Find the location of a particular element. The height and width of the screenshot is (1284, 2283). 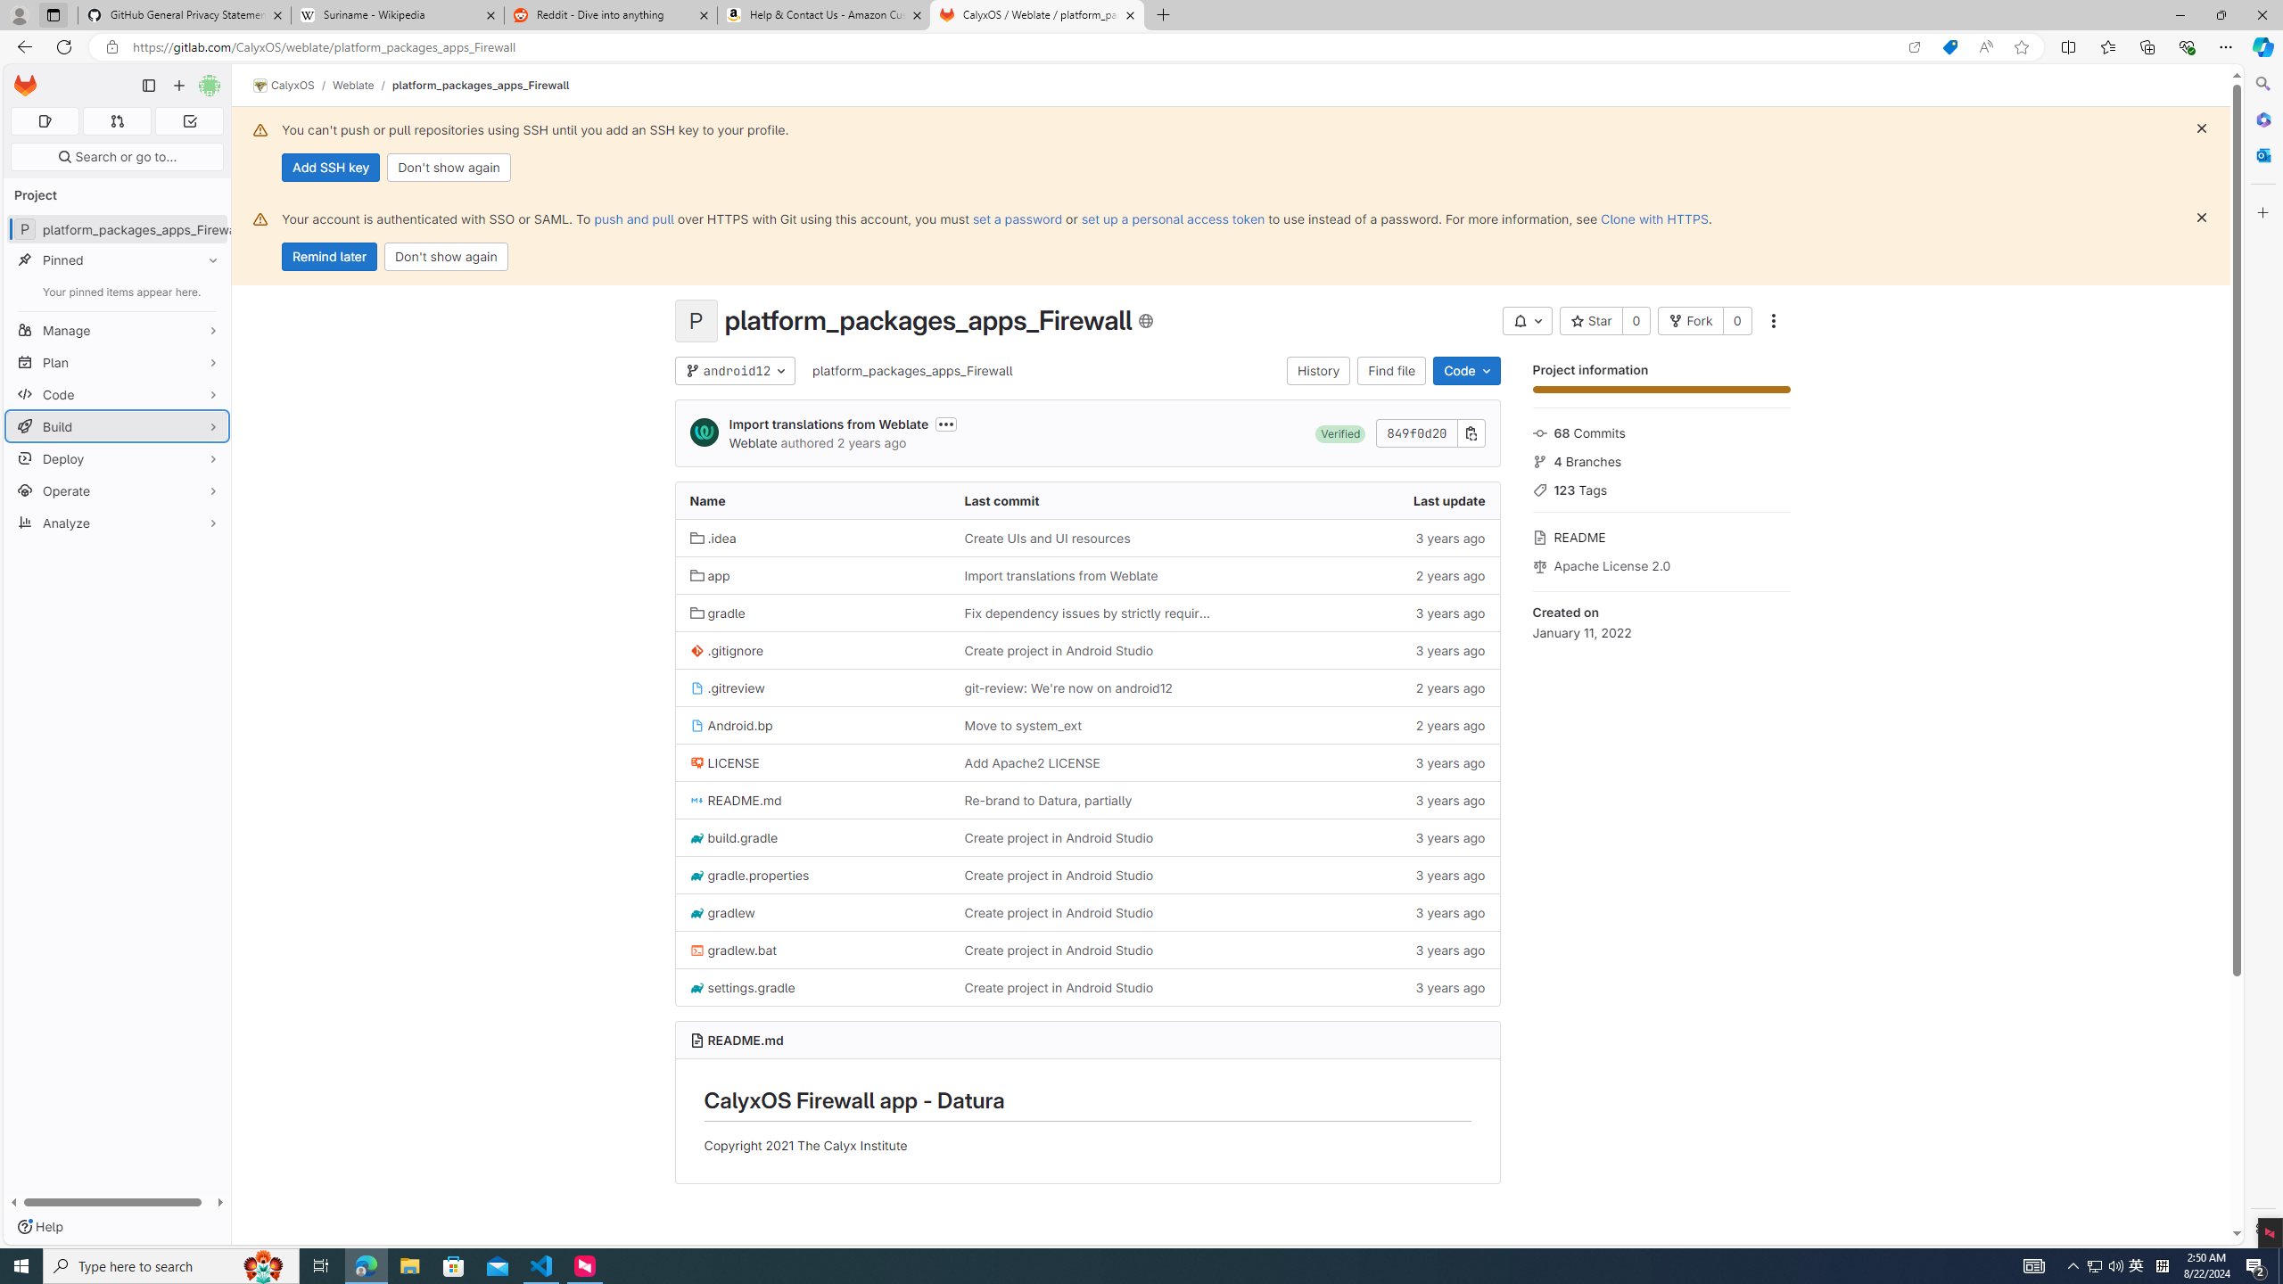

gradle is located at coordinates (812, 612).